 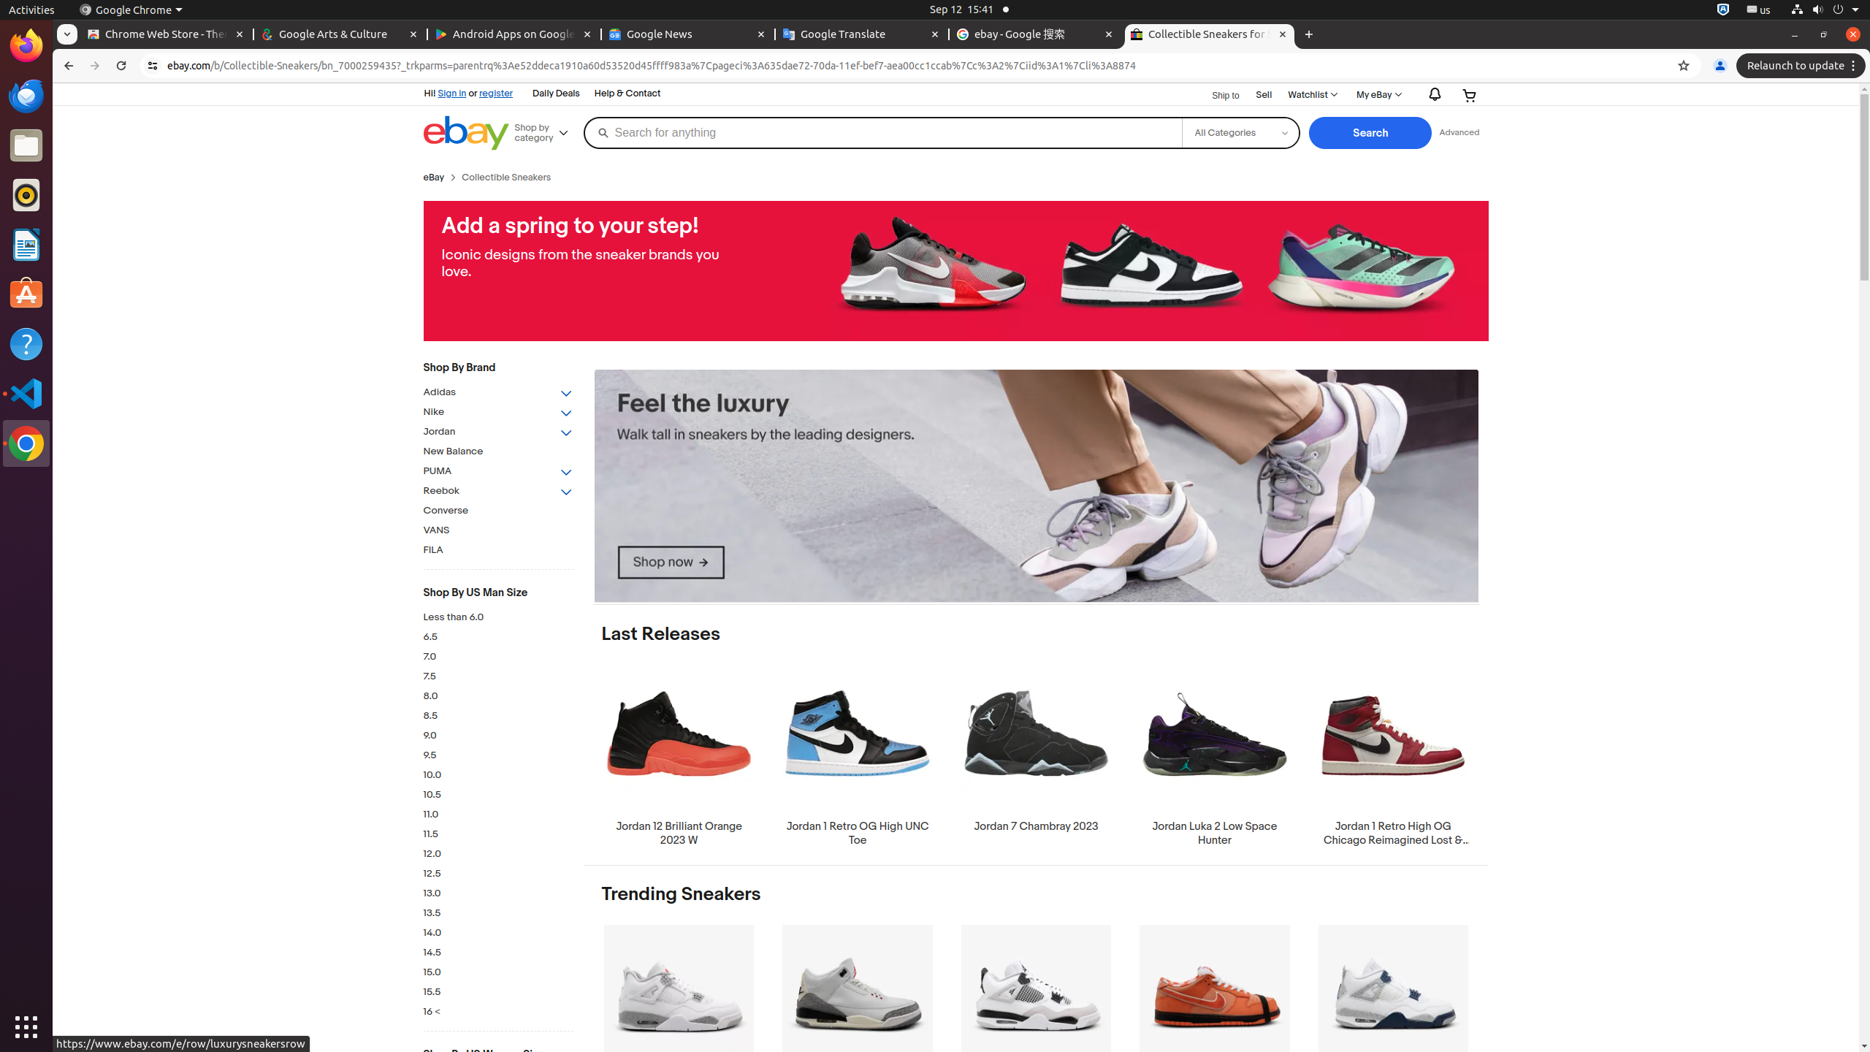 What do you see at coordinates (498, 551) in the screenshot?
I see `FILA` at bounding box center [498, 551].